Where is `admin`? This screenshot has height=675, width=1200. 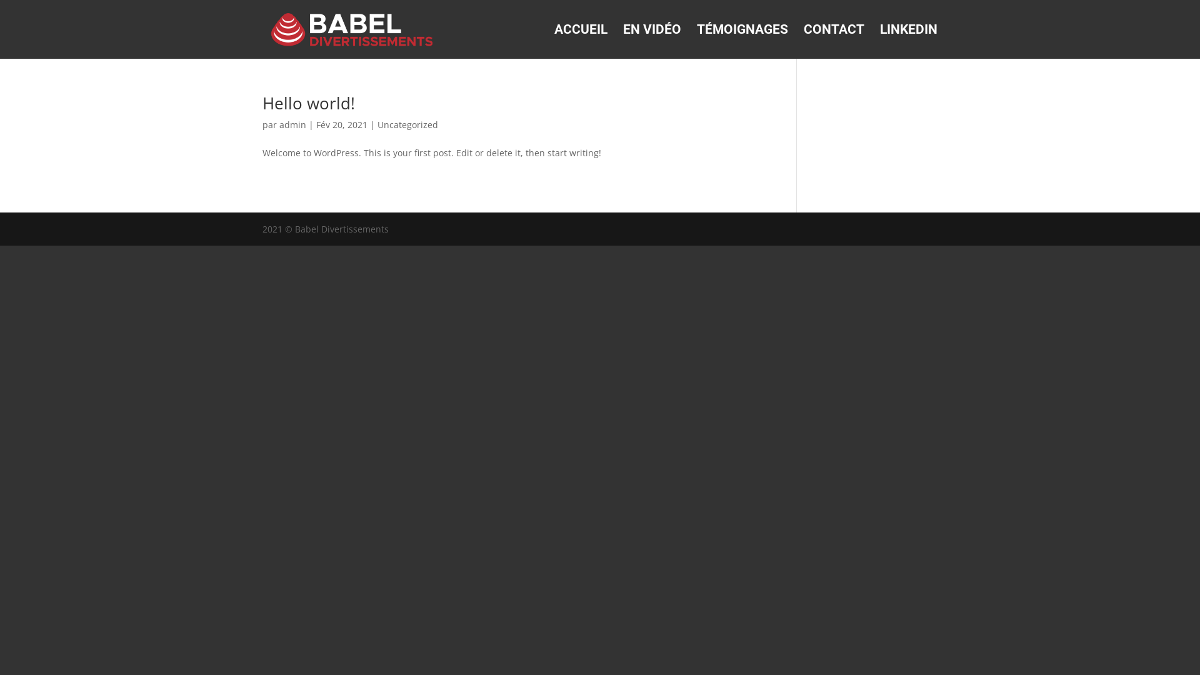
admin is located at coordinates (292, 125).